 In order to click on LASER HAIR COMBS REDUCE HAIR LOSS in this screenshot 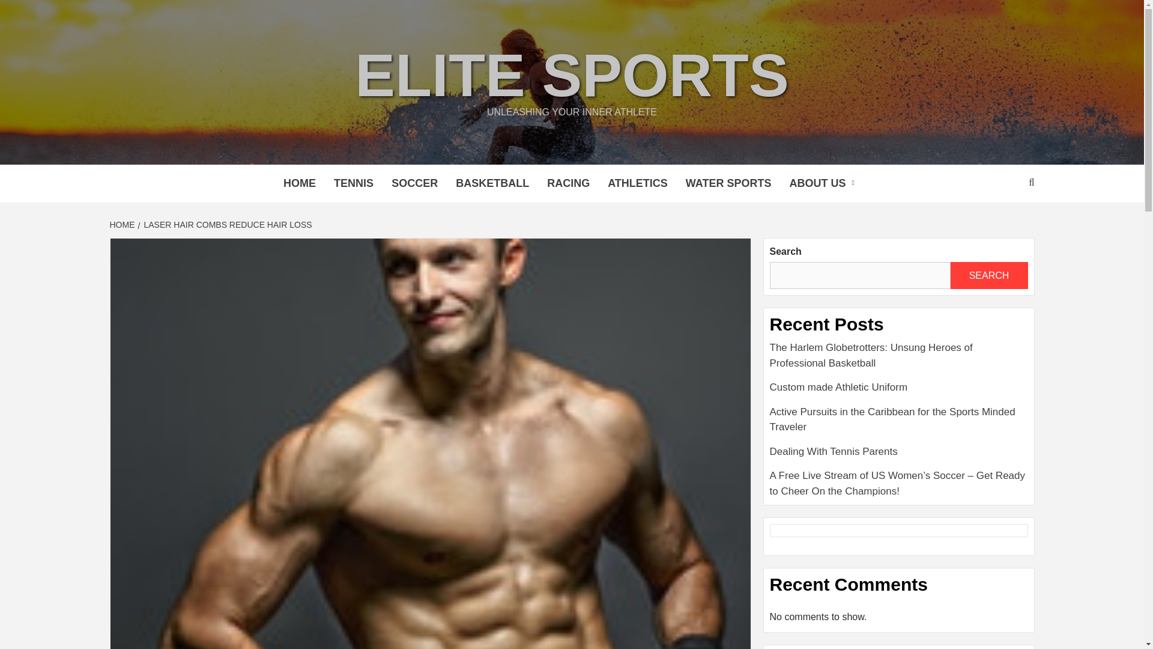, I will do `click(226, 225)`.